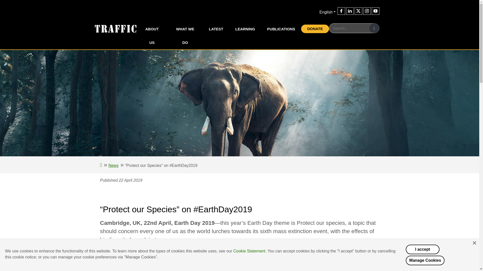 This screenshot has width=483, height=271. I want to click on DONATE, so click(315, 29).